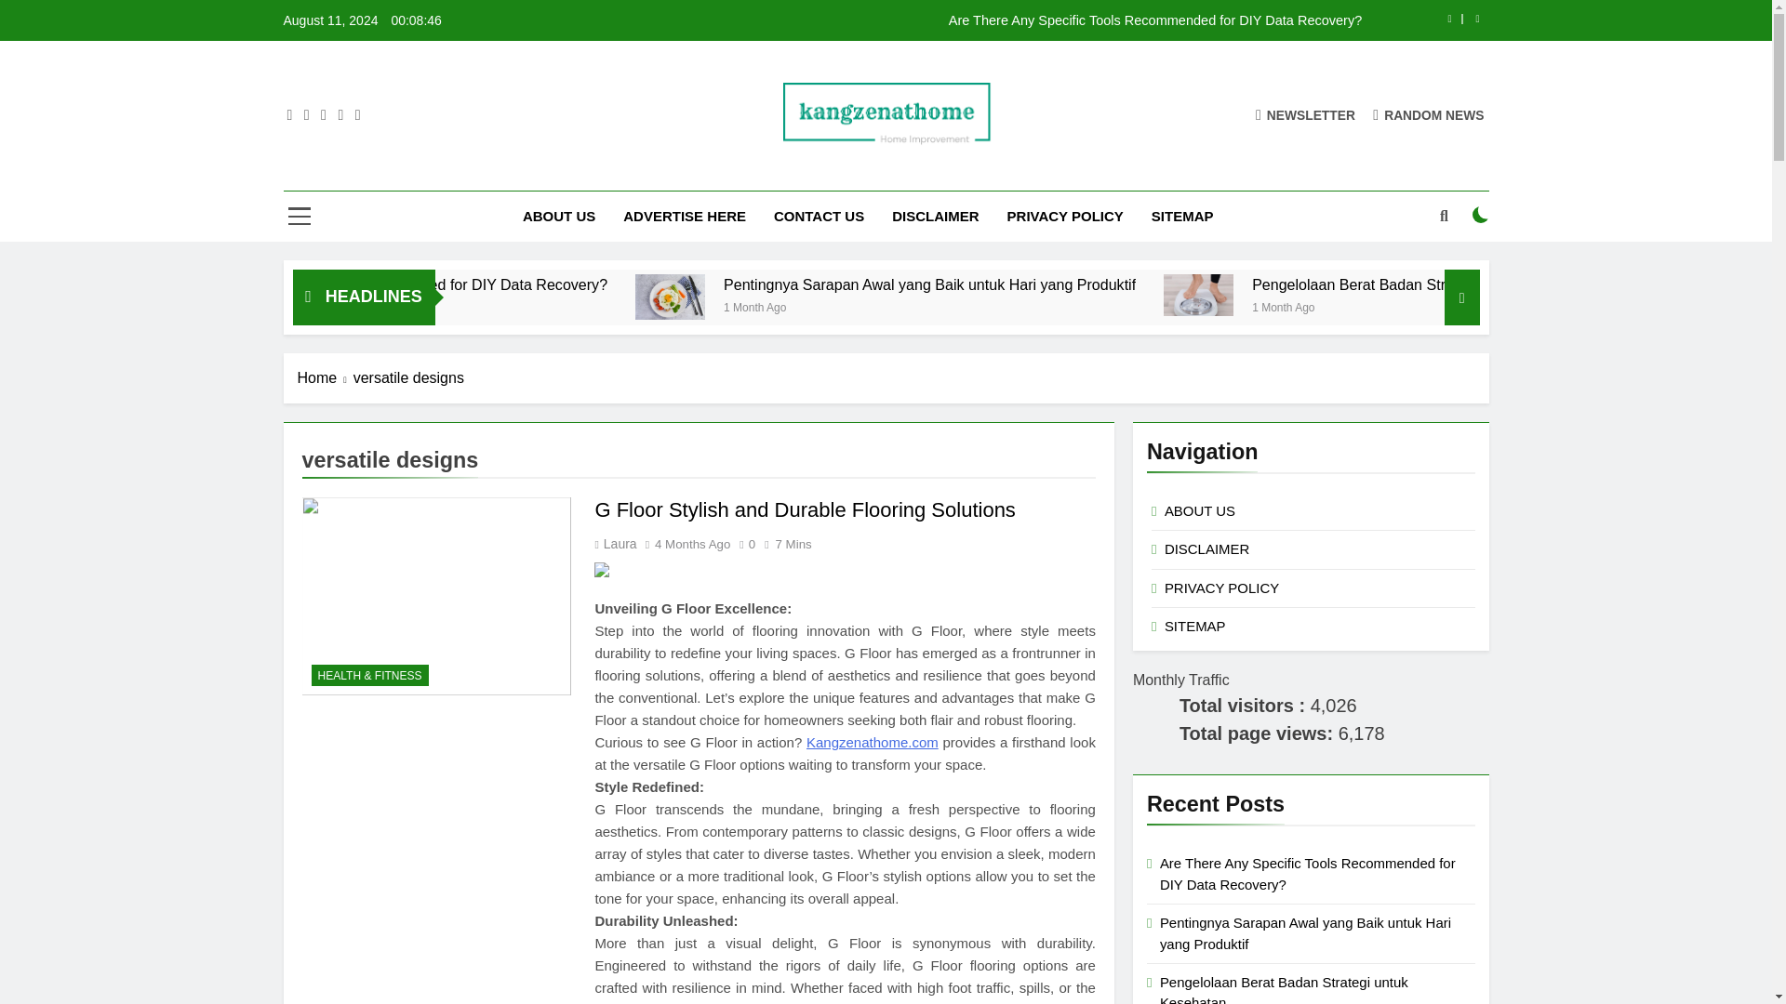 This screenshot has width=1786, height=1004. Describe the element at coordinates (819, 217) in the screenshot. I see `CONTACT US` at that location.